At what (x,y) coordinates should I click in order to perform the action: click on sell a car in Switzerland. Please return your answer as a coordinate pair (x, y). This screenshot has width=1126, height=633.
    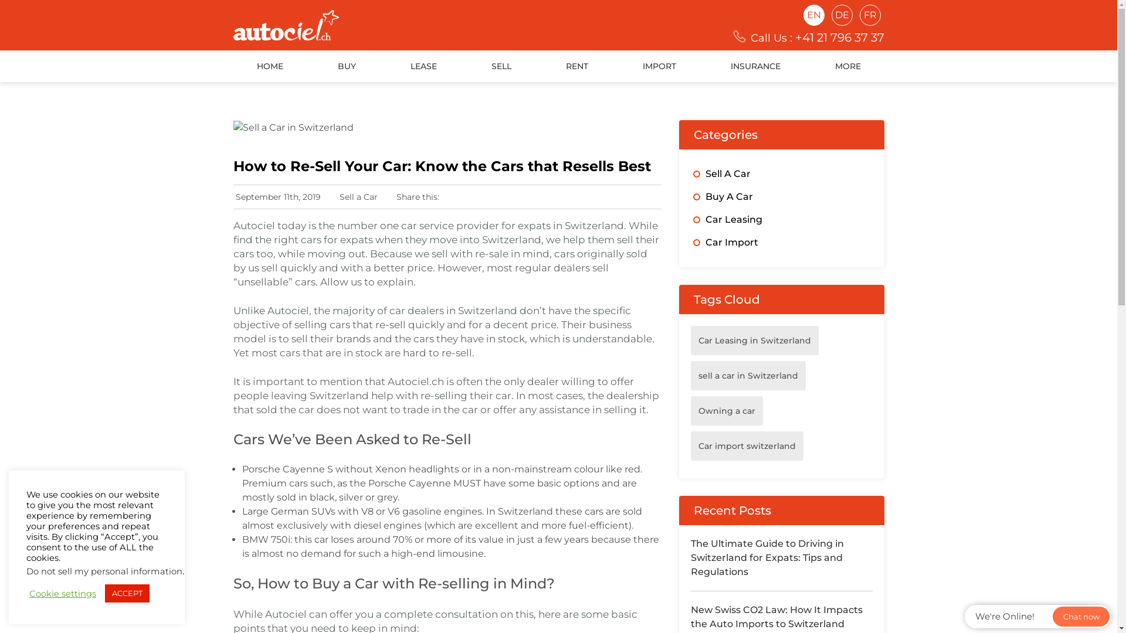
    Looking at the image, I should click on (748, 376).